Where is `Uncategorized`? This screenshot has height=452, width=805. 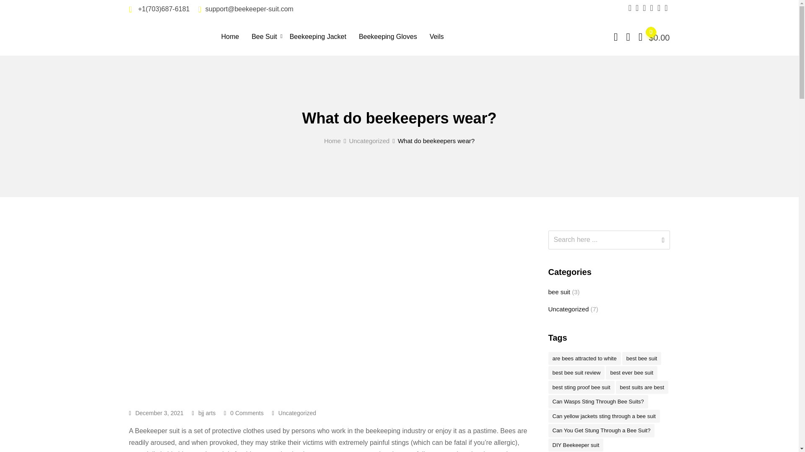
Uncategorized is located at coordinates (369, 141).